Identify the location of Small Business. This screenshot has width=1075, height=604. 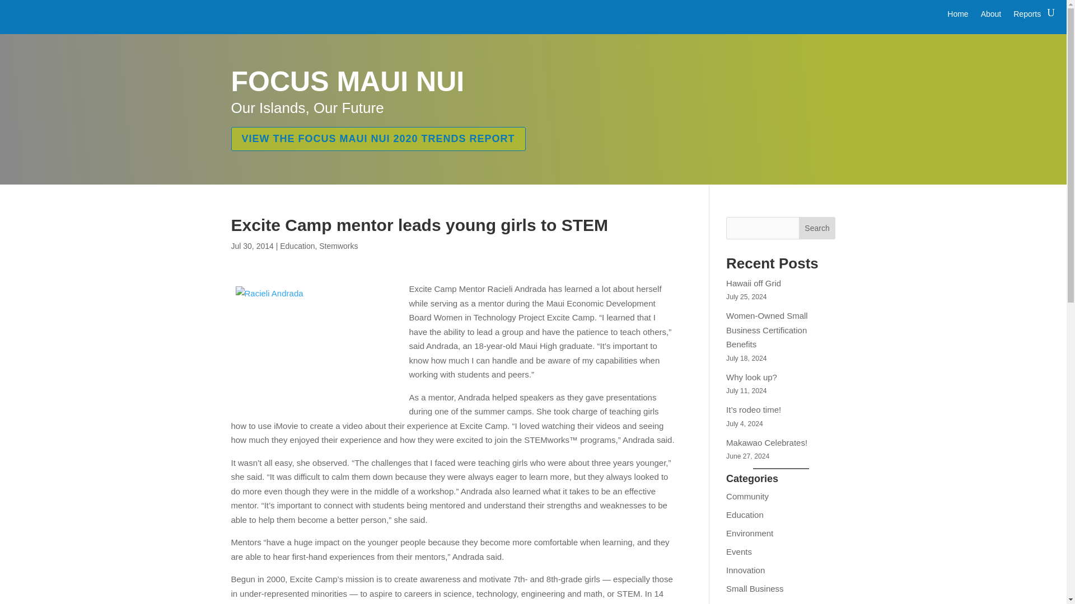
(755, 588).